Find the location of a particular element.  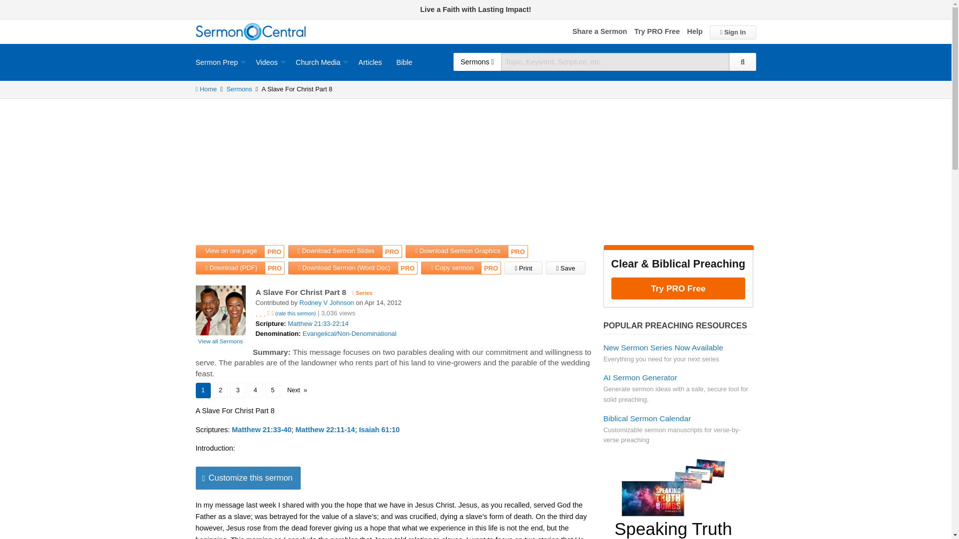

Sermon Prep is located at coordinates (222, 62).